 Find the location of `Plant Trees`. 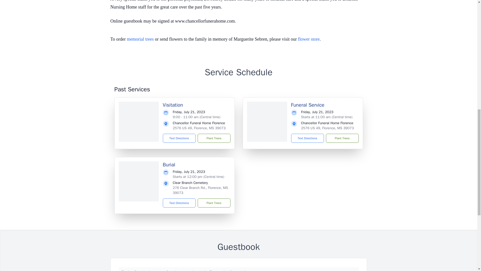

Plant Trees is located at coordinates (342, 138).